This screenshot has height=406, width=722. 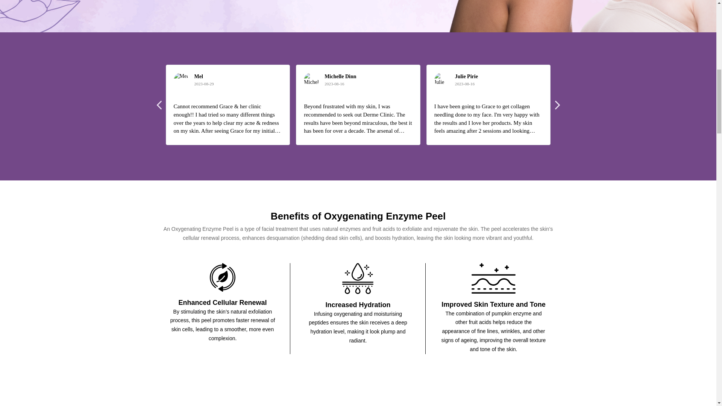 I want to click on icon, so click(x=358, y=278).